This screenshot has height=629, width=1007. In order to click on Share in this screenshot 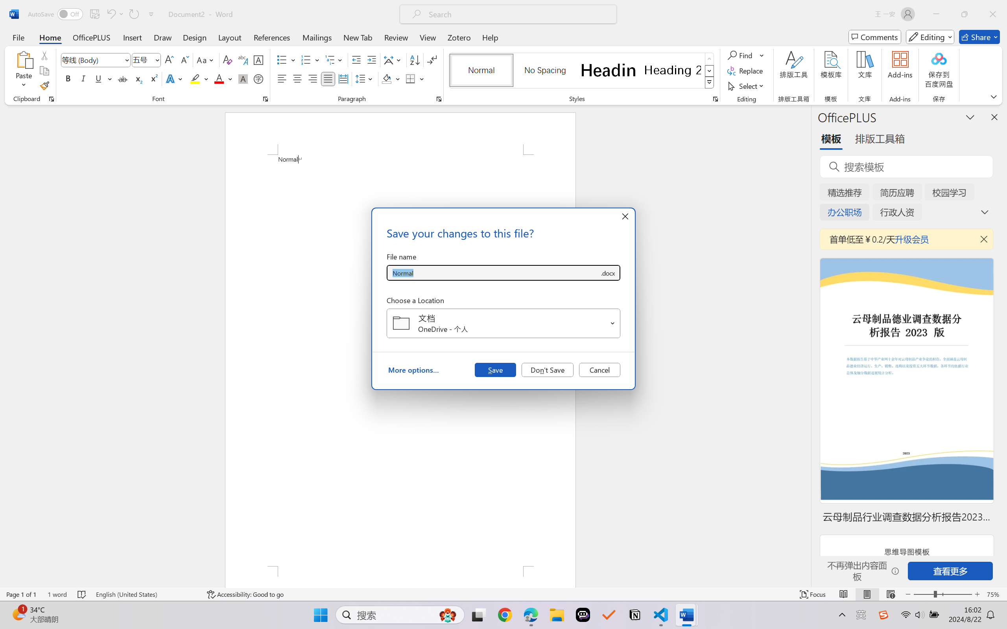, I will do `click(979, 37)`.